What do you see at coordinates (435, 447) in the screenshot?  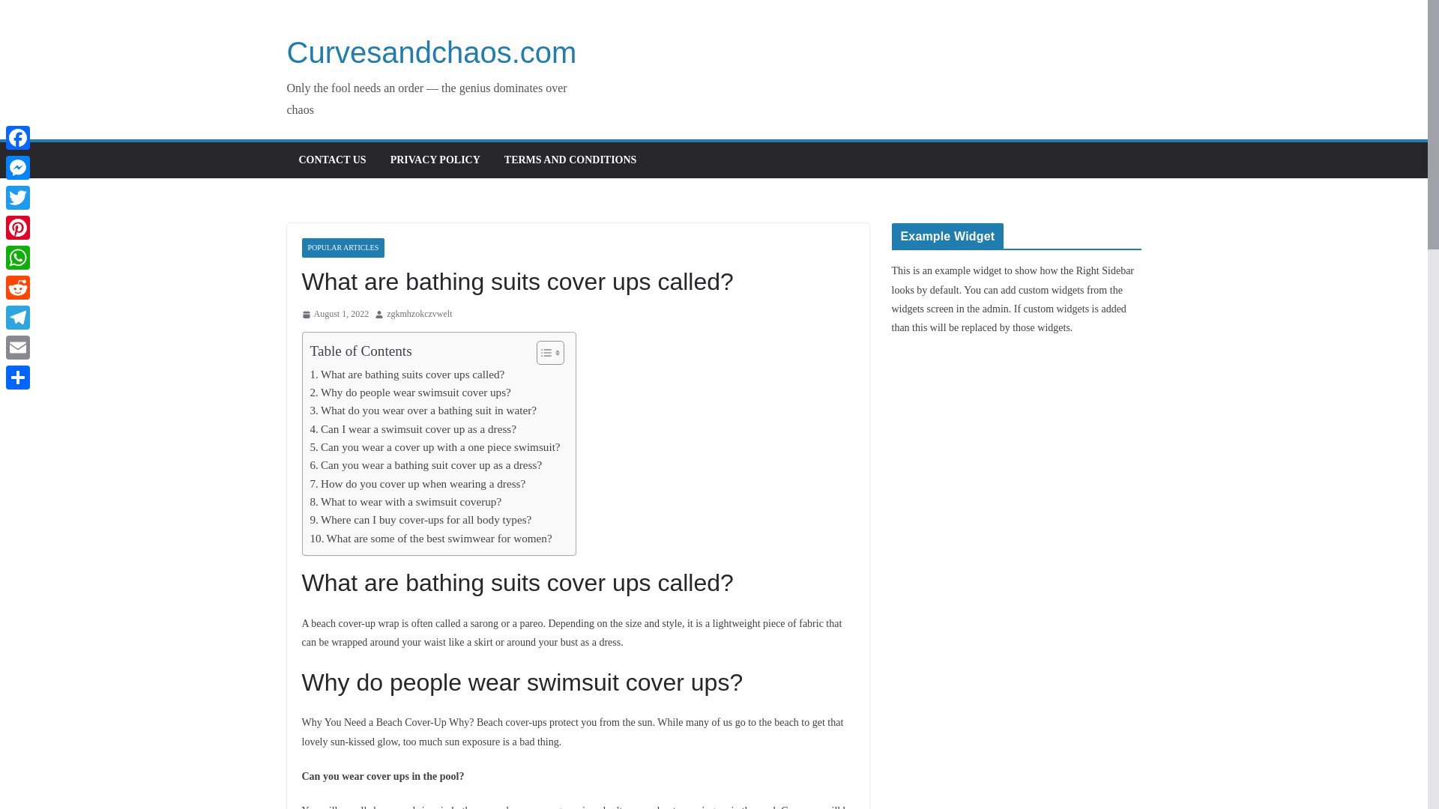 I see `Can you wear a cover up with a one piece swimsuit?` at bounding box center [435, 447].